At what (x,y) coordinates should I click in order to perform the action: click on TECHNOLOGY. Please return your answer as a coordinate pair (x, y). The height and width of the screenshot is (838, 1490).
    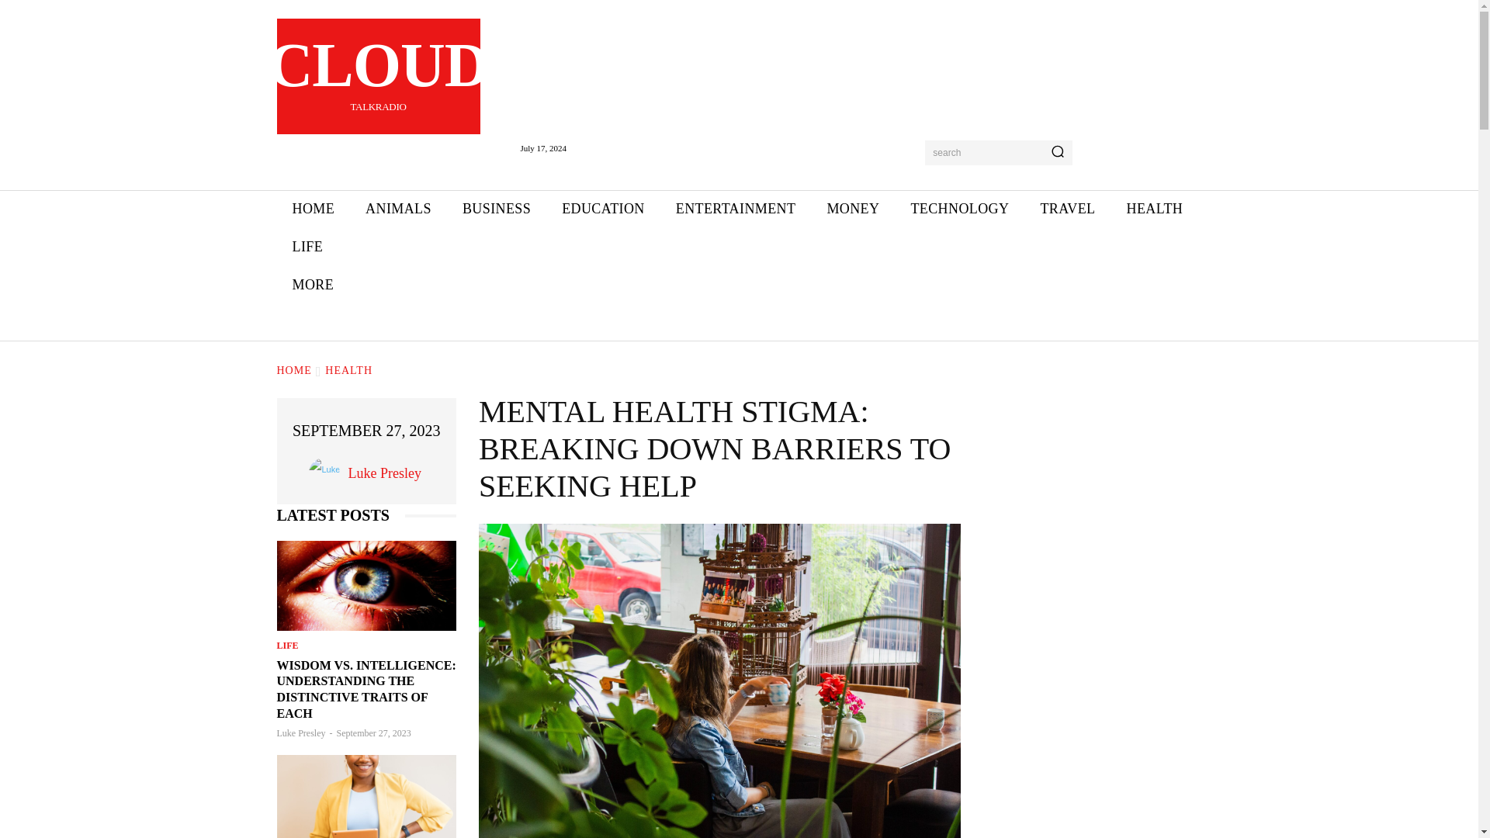
    Looking at the image, I should click on (348, 369).